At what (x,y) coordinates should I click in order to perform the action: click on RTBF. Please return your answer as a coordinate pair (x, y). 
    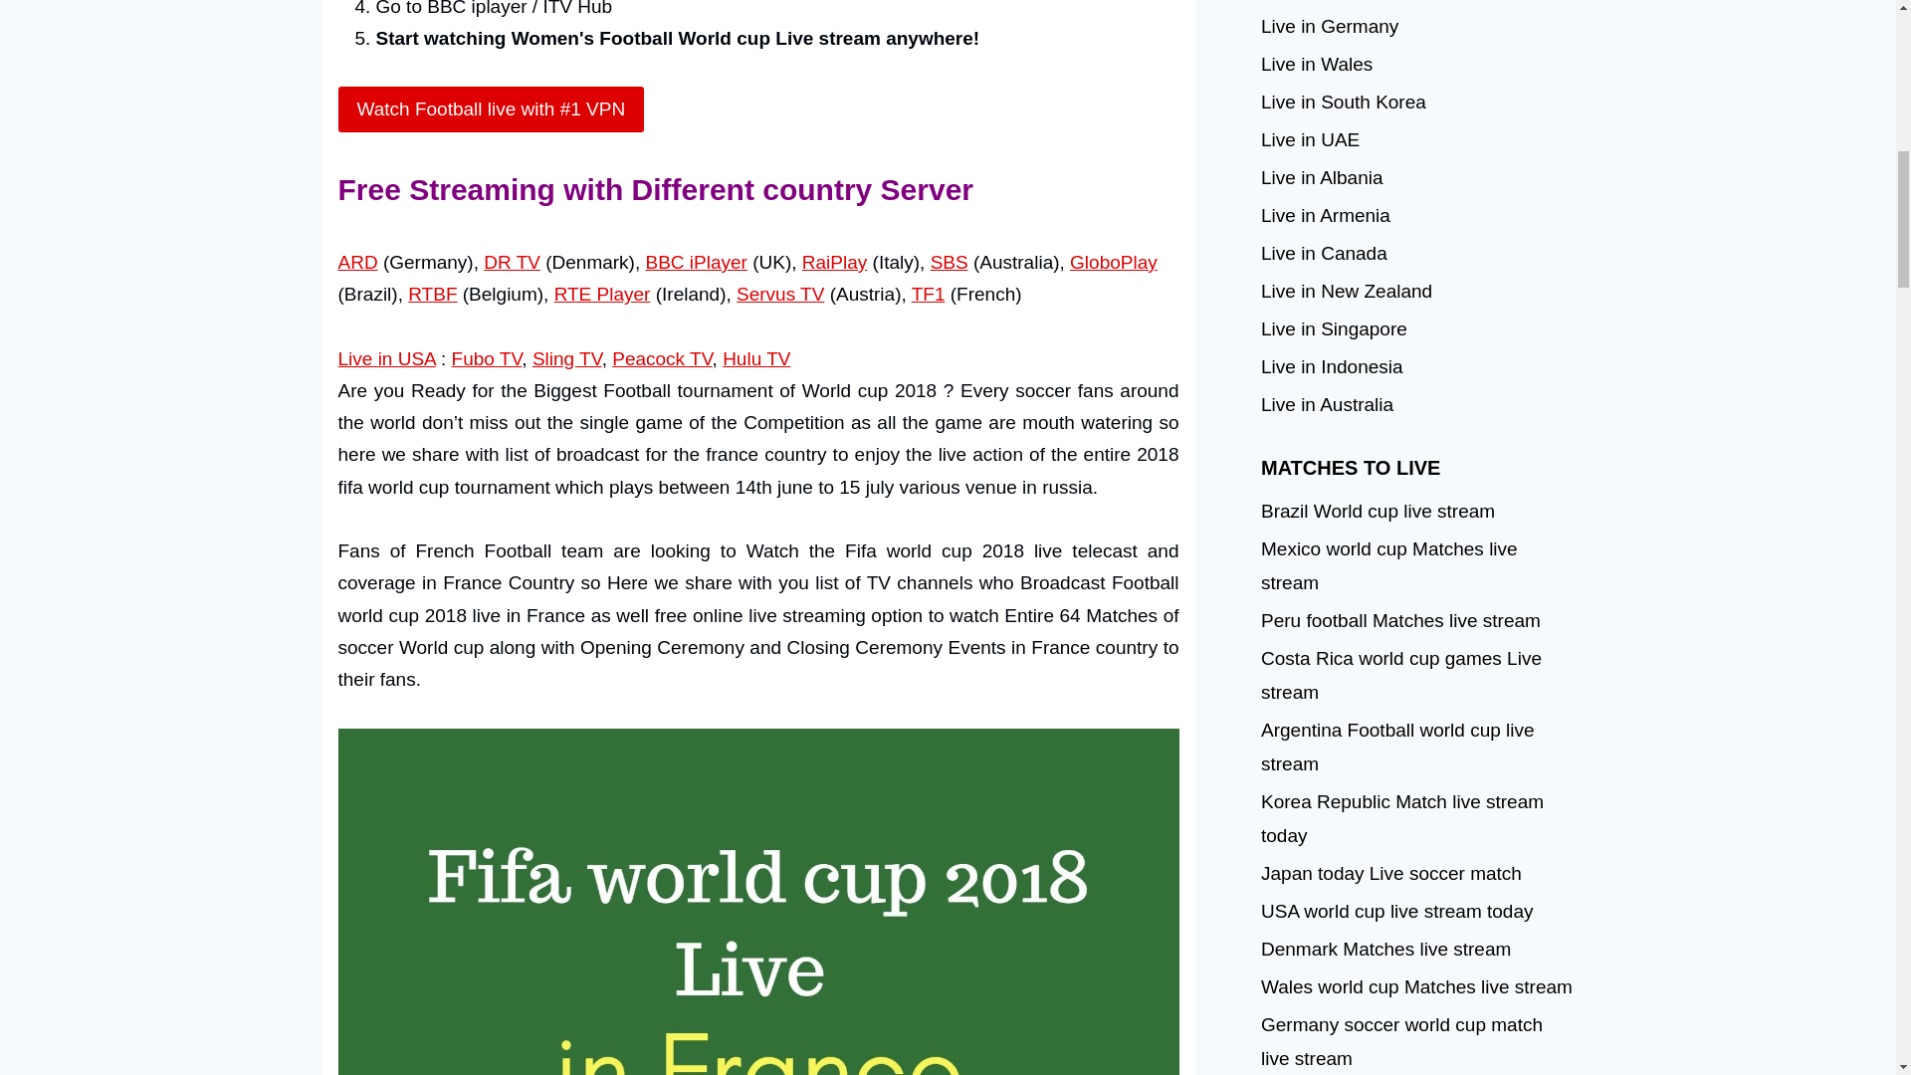
    Looking at the image, I should click on (432, 294).